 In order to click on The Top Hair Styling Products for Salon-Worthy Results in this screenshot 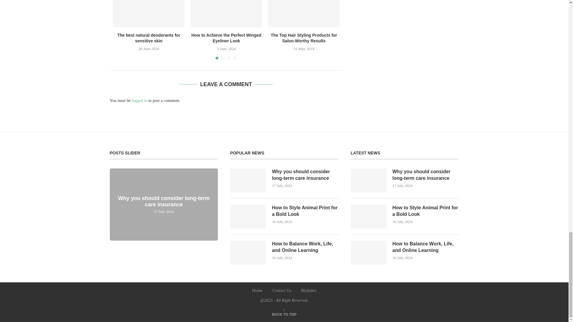, I will do `click(304, 14)`.